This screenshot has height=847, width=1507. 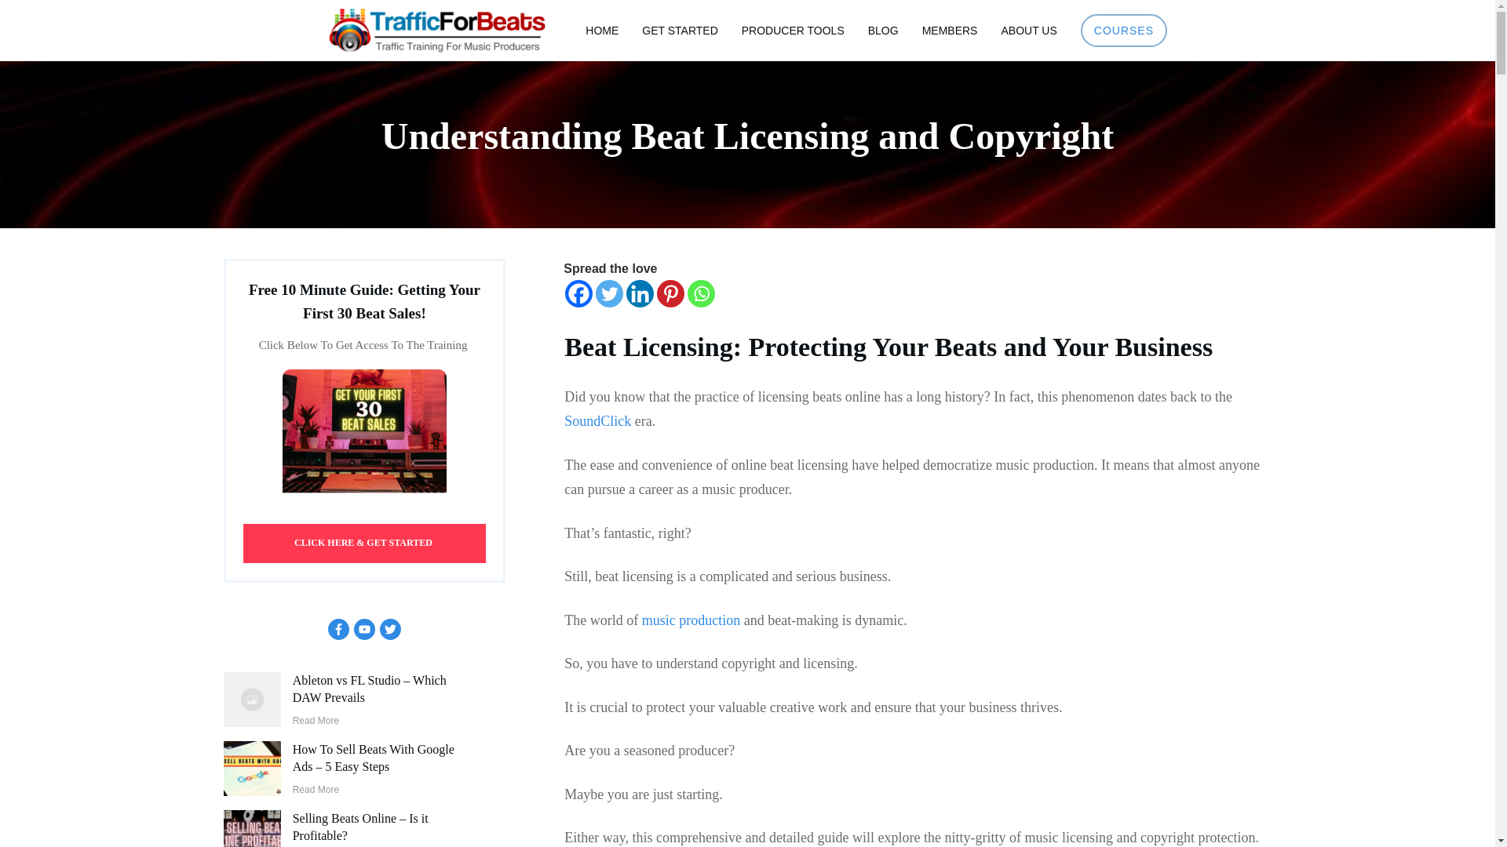 What do you see at coordinates (609, 293) in the screenshot?
I see `Twitter` at bounding box center [609, 293].